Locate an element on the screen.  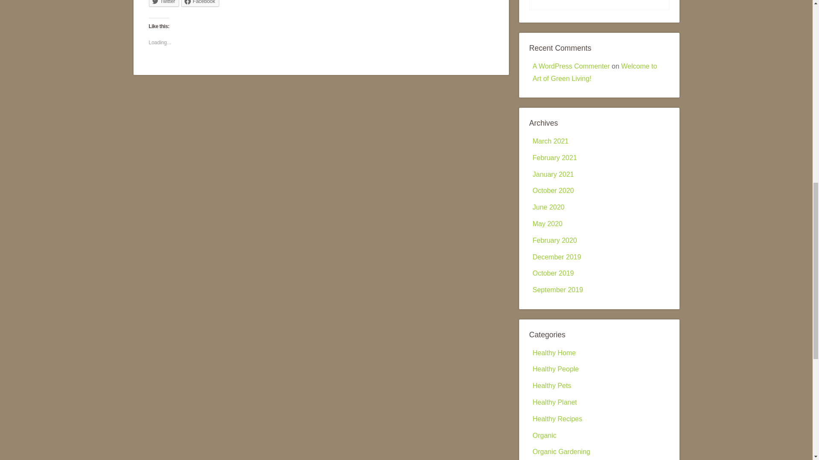
Healthy Home is located at coordinates (554, 353).